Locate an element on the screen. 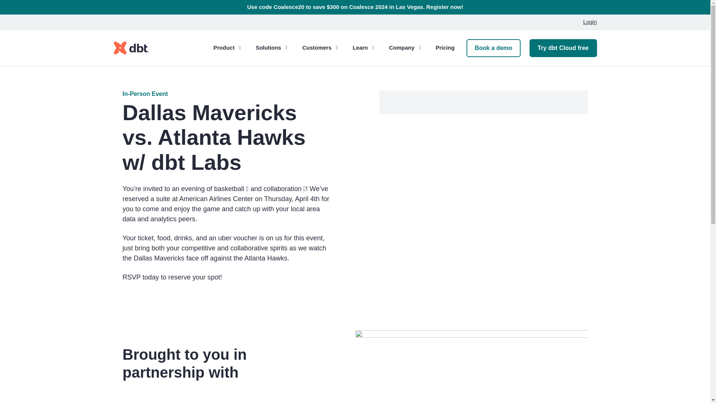  Book a demo is located at coordinates (493, 48).